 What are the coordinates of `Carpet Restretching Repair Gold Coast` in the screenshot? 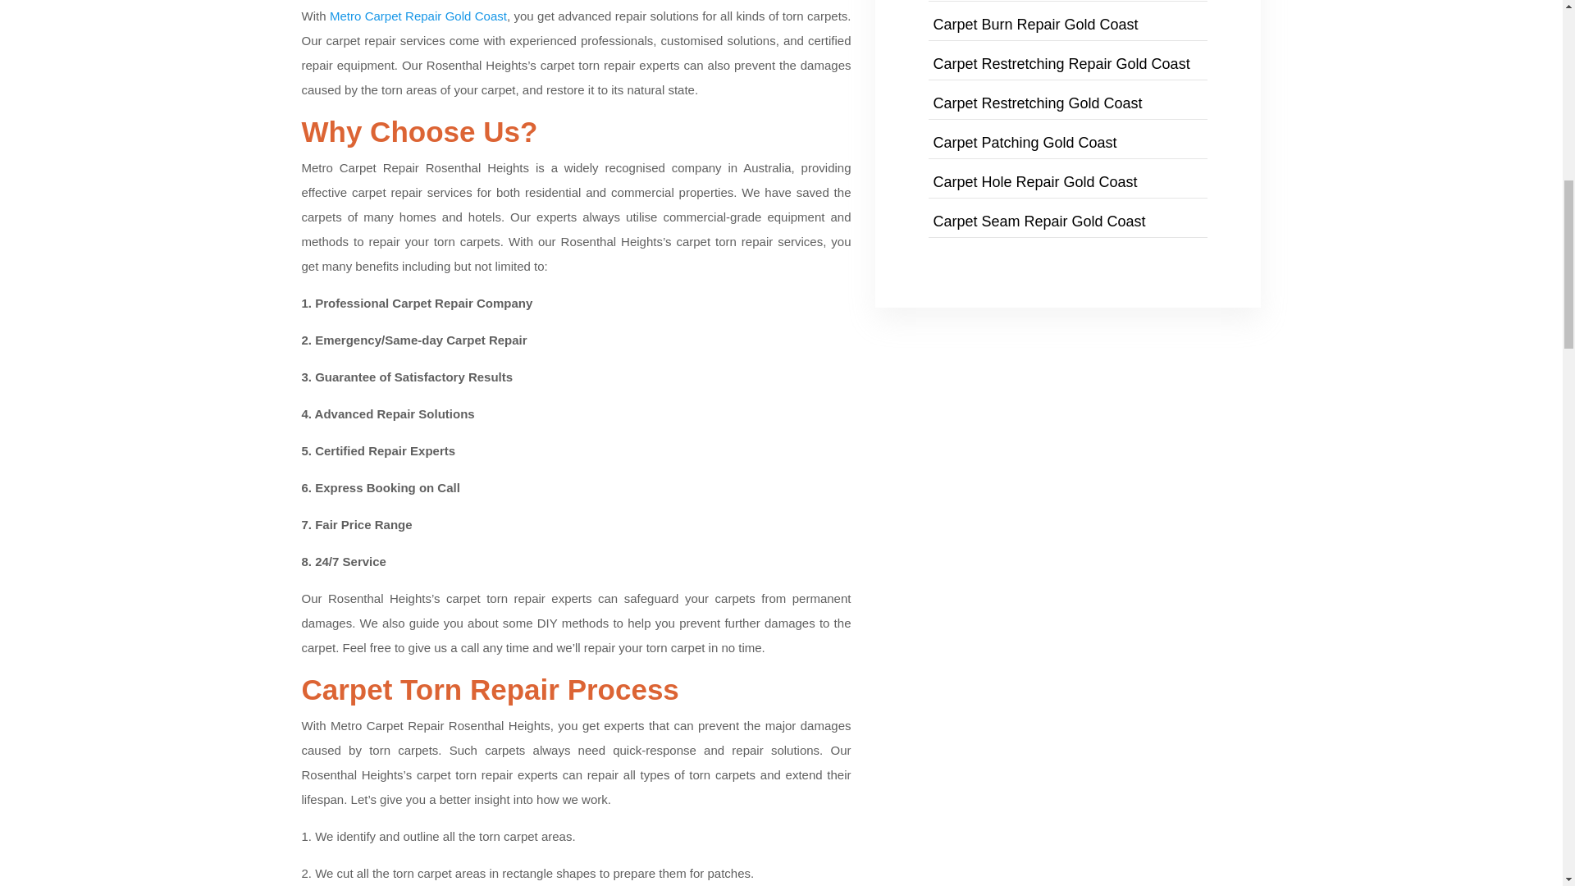 It's located at (1060, 64).